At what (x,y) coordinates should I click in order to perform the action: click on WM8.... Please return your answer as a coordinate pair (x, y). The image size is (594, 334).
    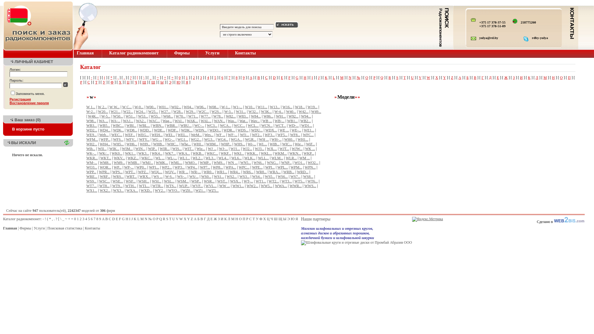
    Looking at the image, I should click on (105, 163).